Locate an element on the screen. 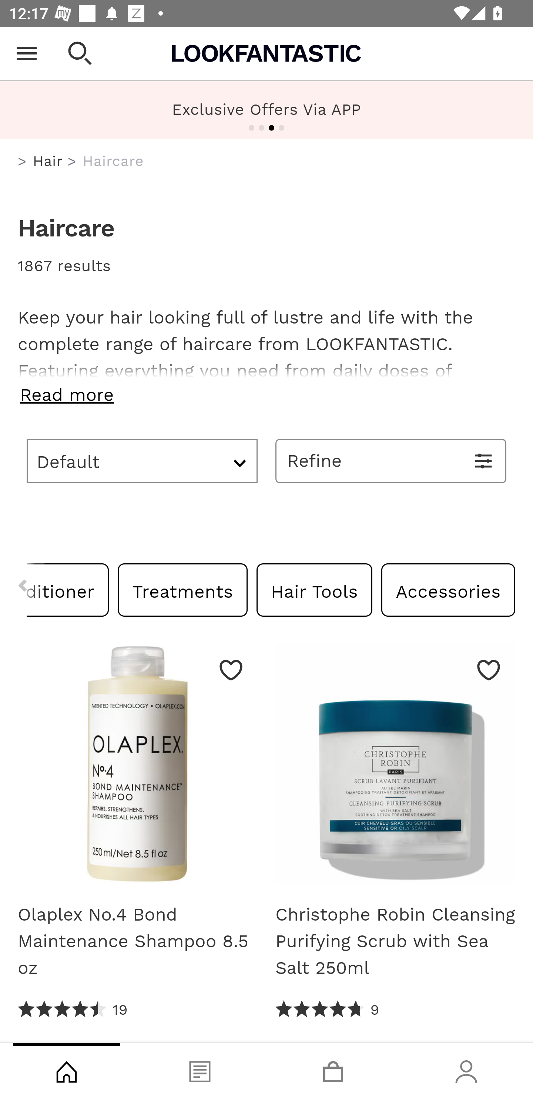 Image resolution: width=533 pixels, height=1097 pixels. Shop Conditioner is located at coordinates (68, 589).